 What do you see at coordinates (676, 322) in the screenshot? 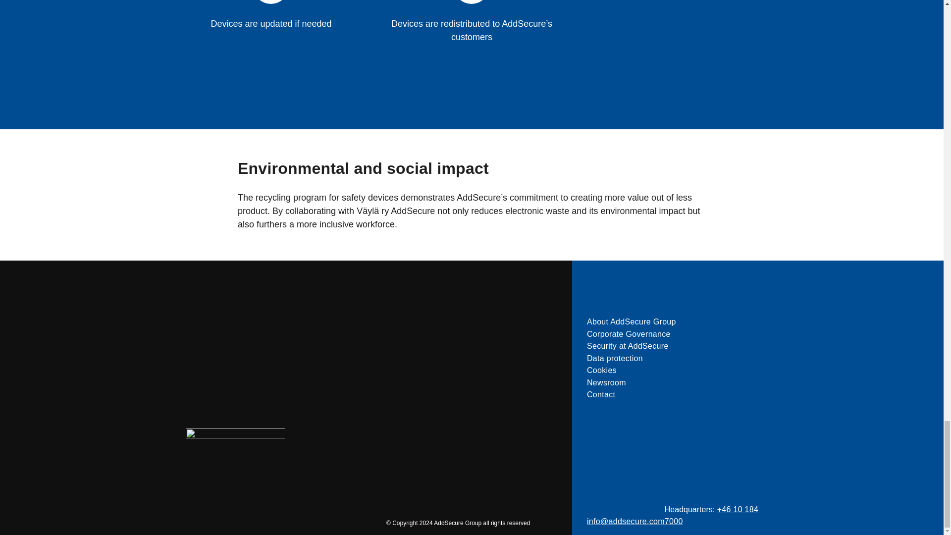
I see `About AddSecure Group` at bounding box center [676, 322].